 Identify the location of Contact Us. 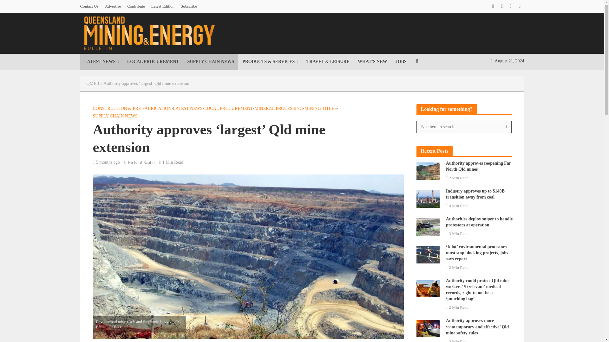
(91, 6).